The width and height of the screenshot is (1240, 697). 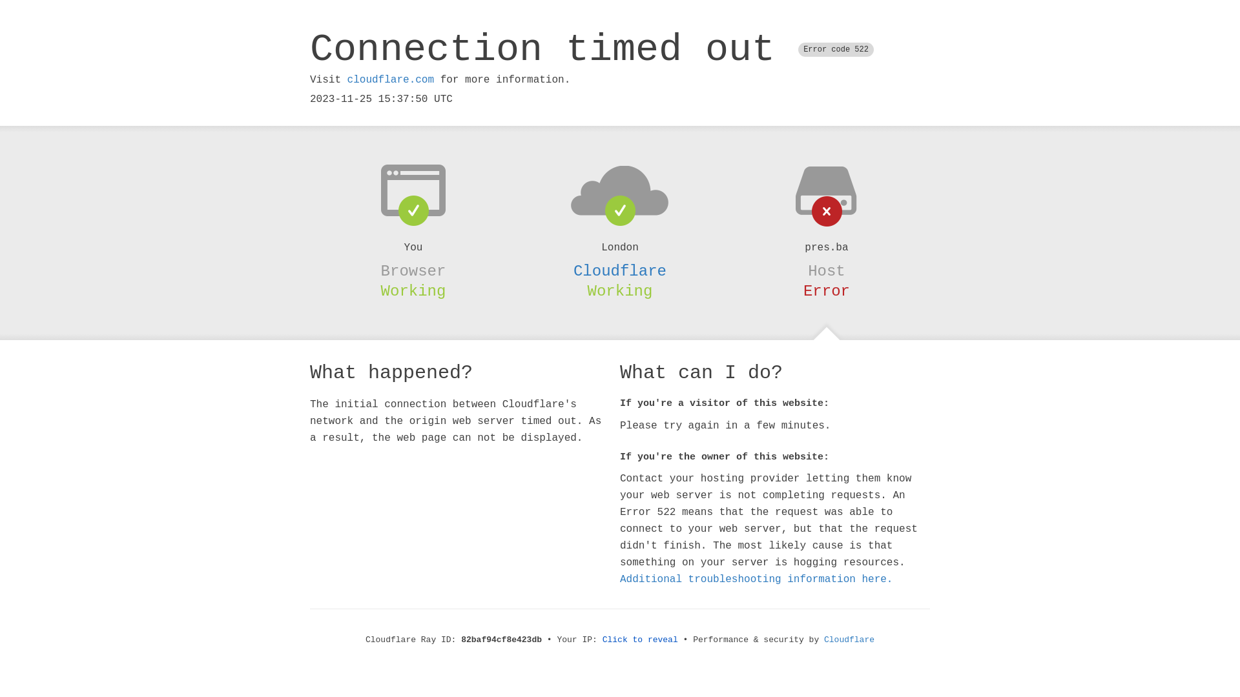 I want to click on cloudflare.com, so click(x=391, y=80).